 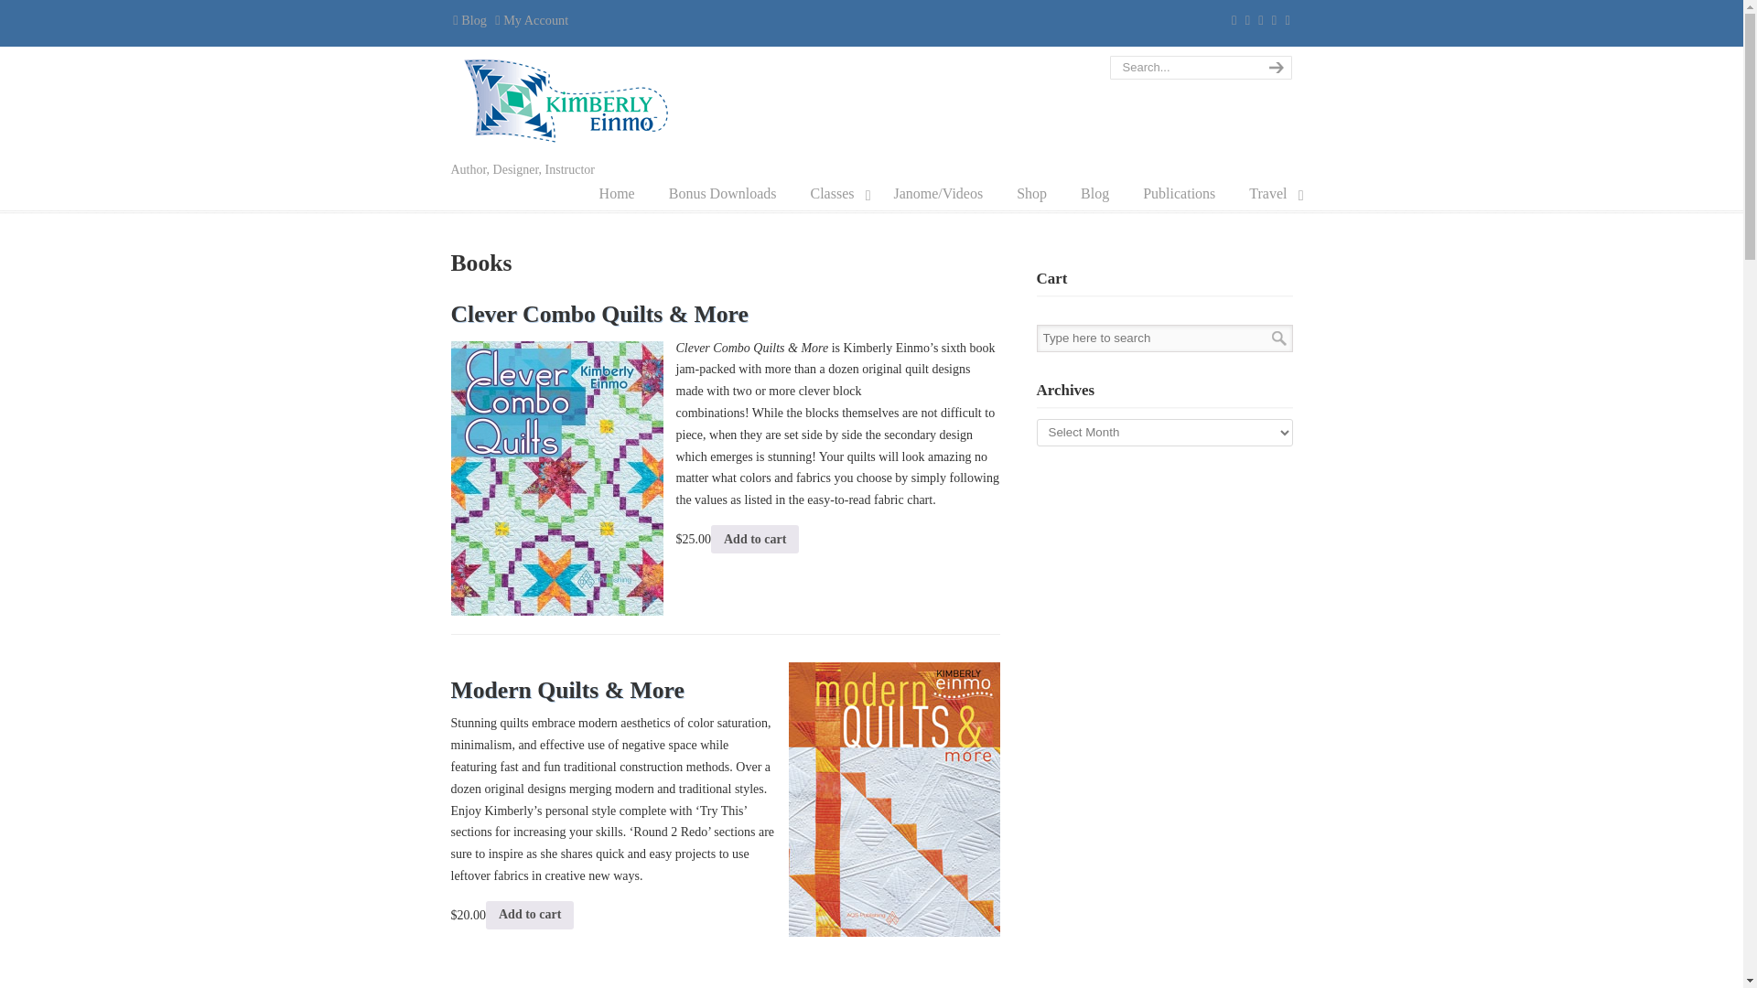 What do you see at coordinates (723, 194) in the screenshot?
I see `Bonus Downloads` at bounding box center [723, 194].